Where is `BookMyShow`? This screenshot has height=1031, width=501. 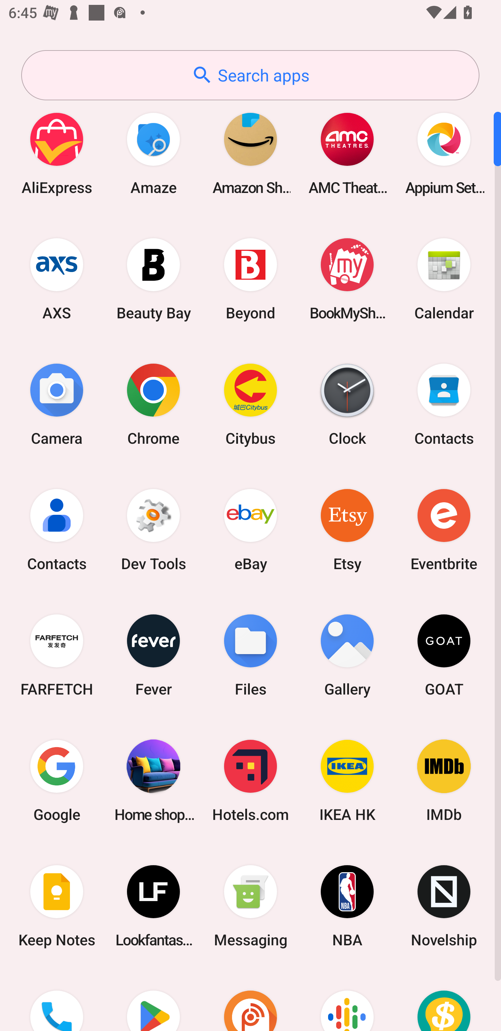
BookMyShow is located at coordinates (347, 279).